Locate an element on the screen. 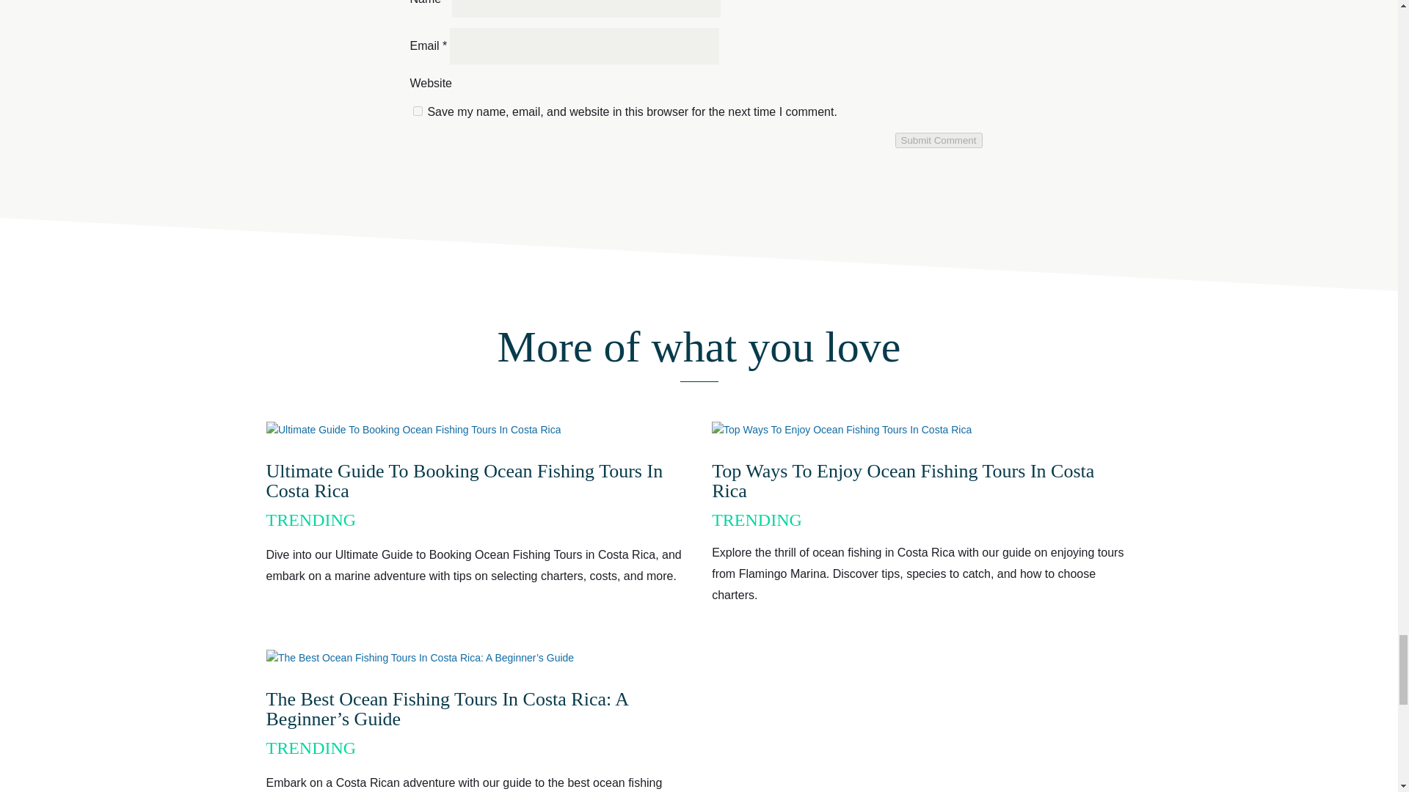 This screenshot has height=792, width=1409. yes is located at coordinates (417, 110).